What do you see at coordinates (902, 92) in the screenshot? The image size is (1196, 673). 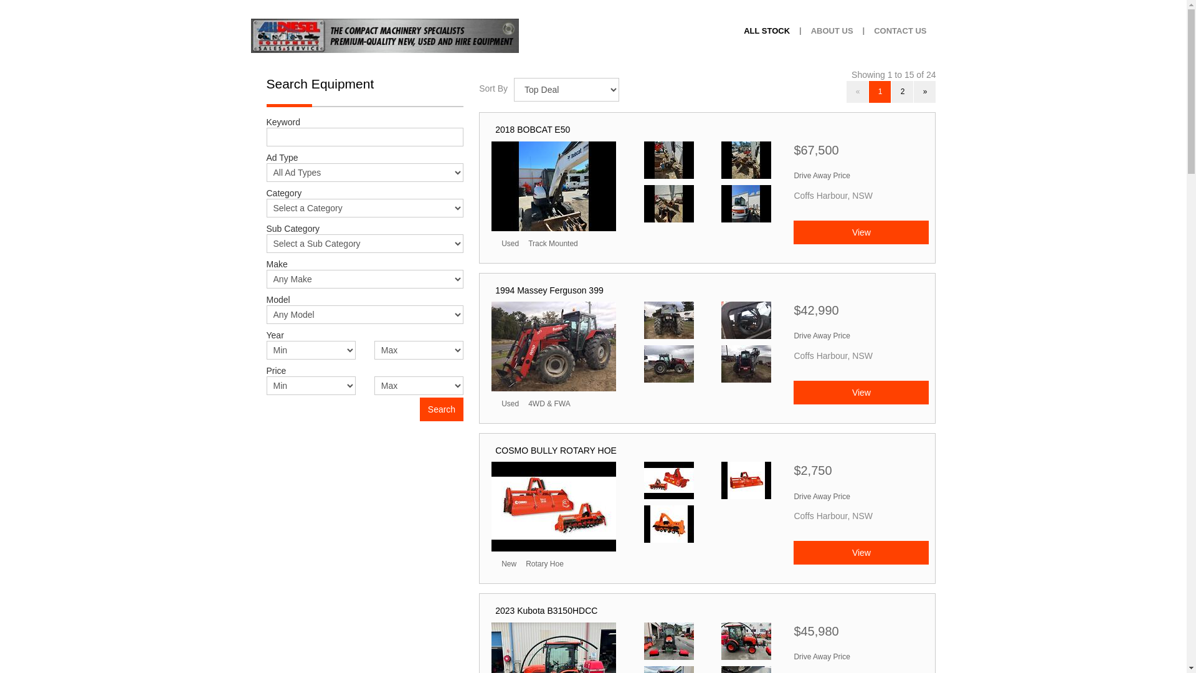 I see `2` at bounding box center [902, 92].